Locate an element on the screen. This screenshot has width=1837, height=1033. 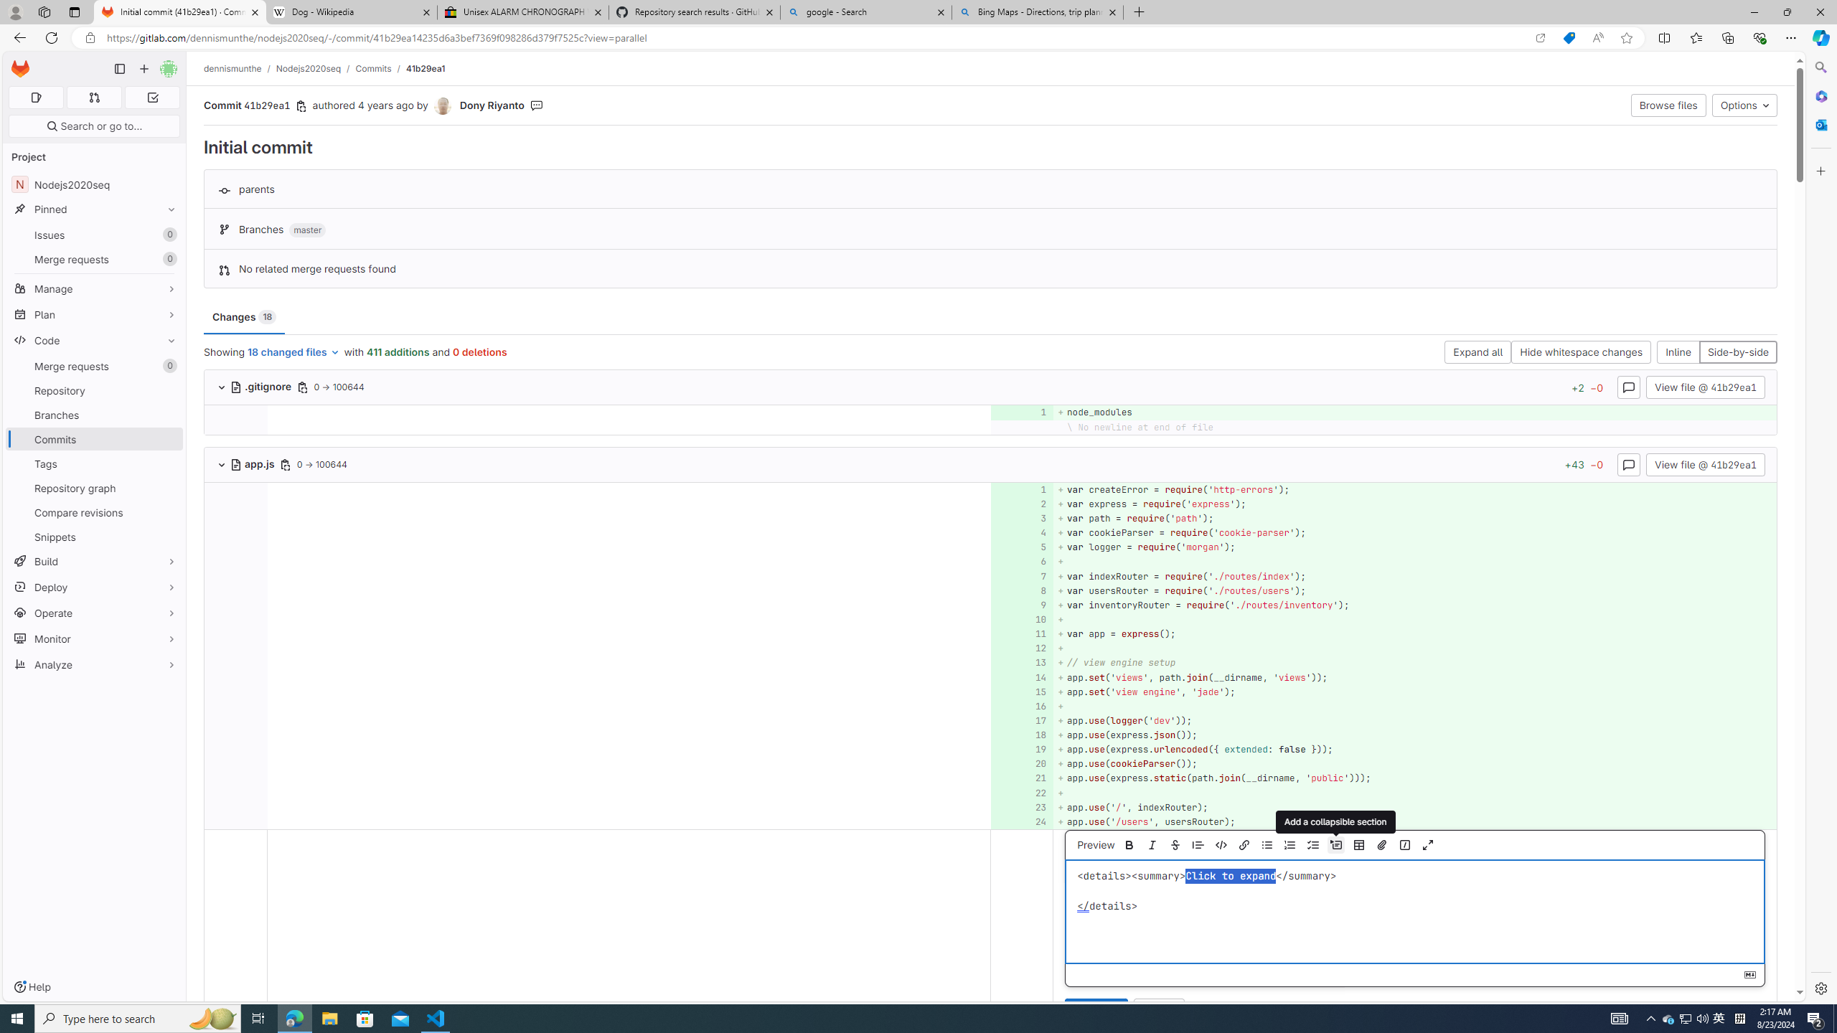
1 is located at coordinates (1020, 489).